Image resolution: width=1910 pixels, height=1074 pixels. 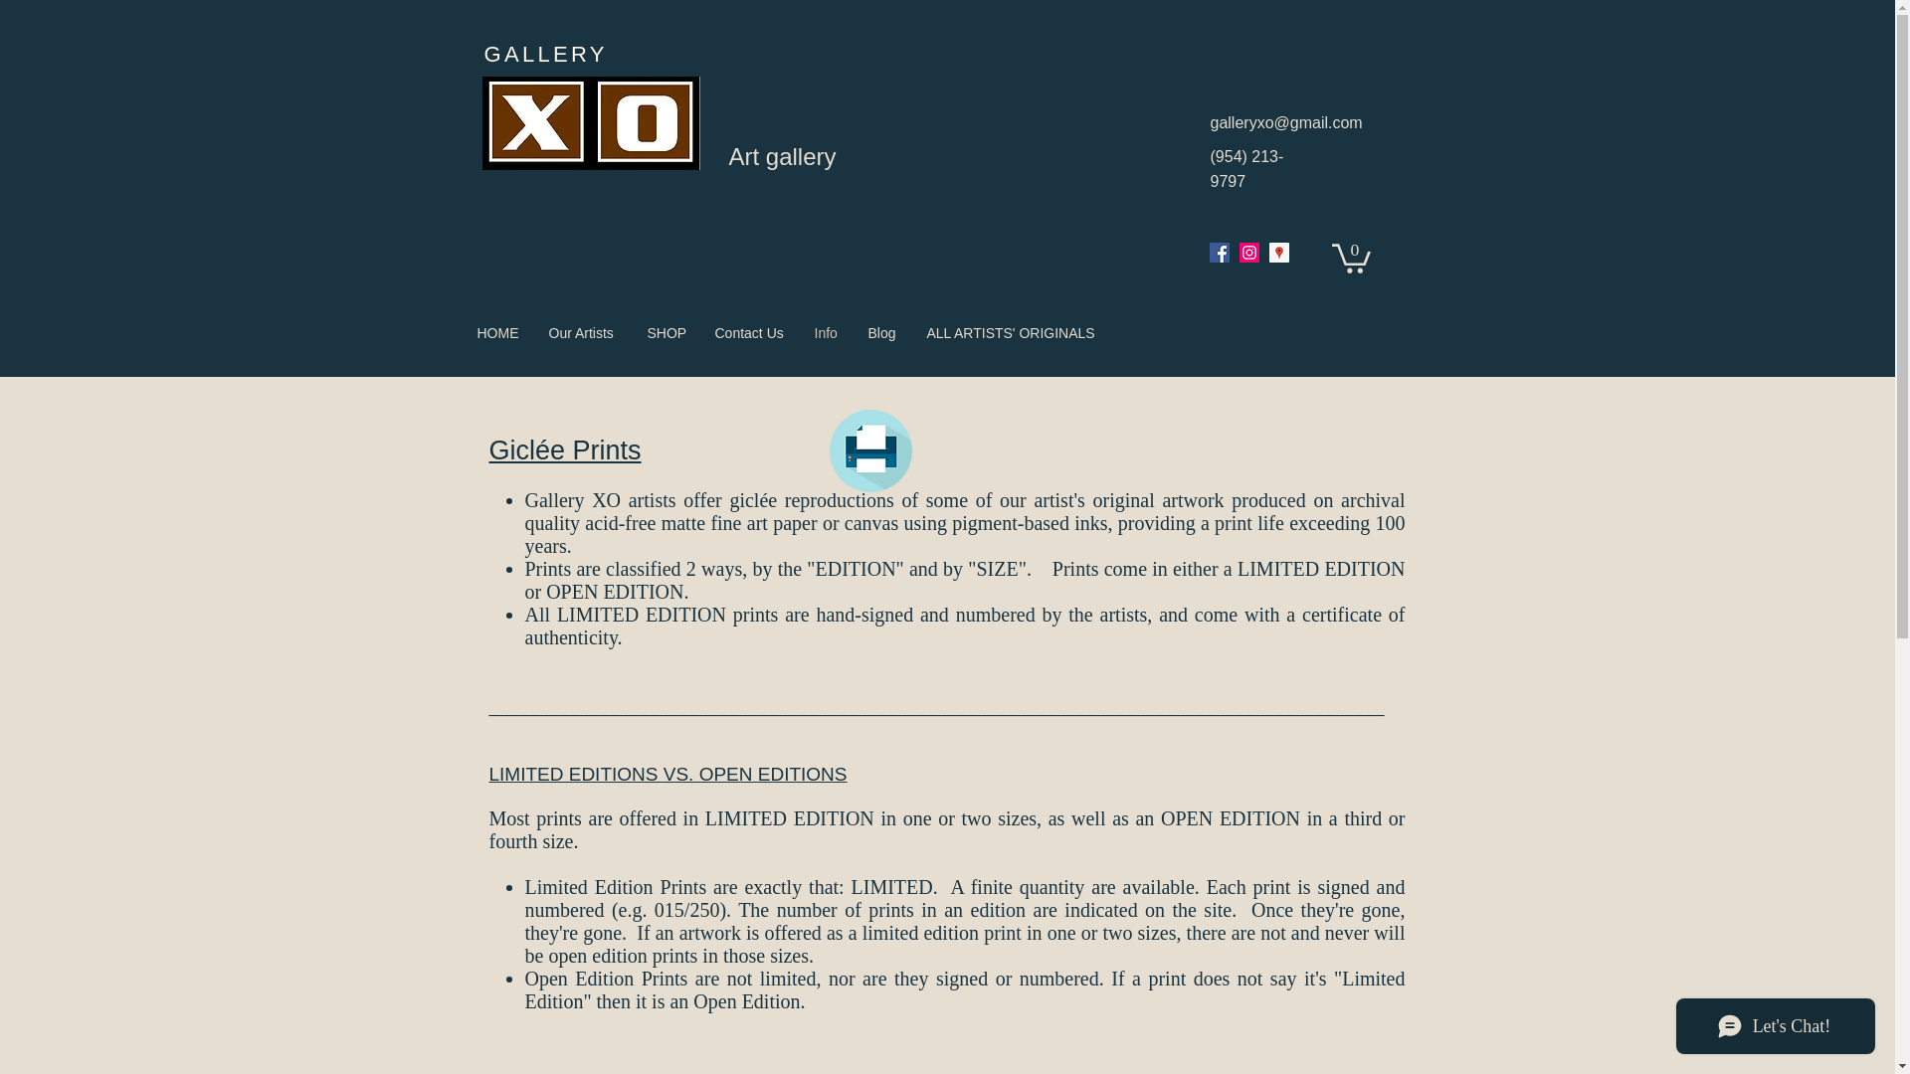 What do you see at coordinates (497, 332) in the screenshot?
I see `HOME` at bounding box center [497, 332].